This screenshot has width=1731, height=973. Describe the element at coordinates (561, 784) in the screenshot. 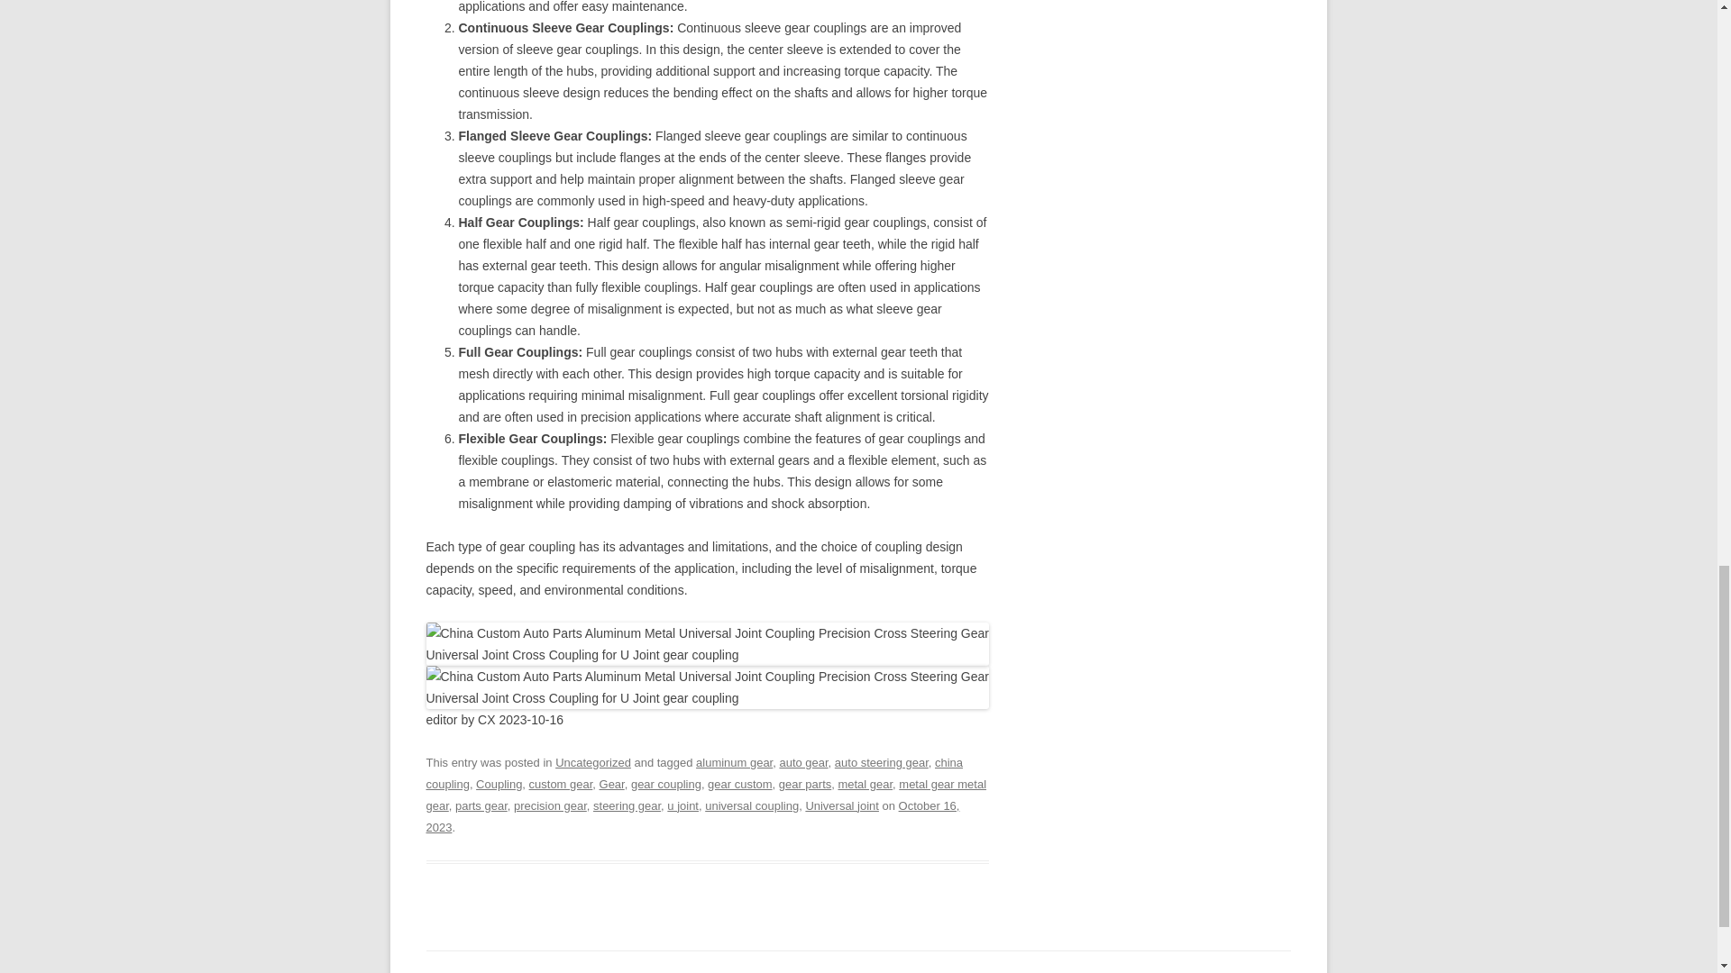

I see `custom gear` at that location.